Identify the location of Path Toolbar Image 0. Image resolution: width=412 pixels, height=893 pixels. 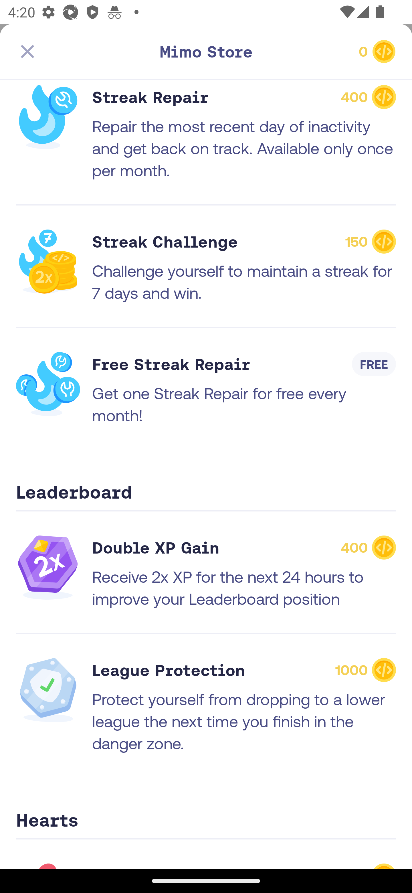
(206, 52).